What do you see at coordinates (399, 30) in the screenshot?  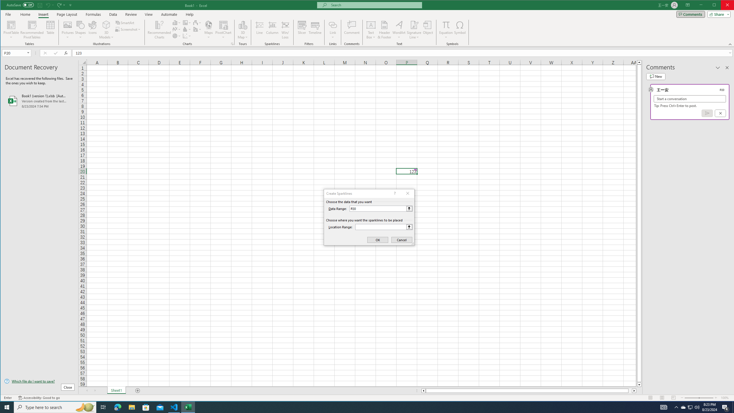 I see `WordArt` at bounding box center [399, 30].